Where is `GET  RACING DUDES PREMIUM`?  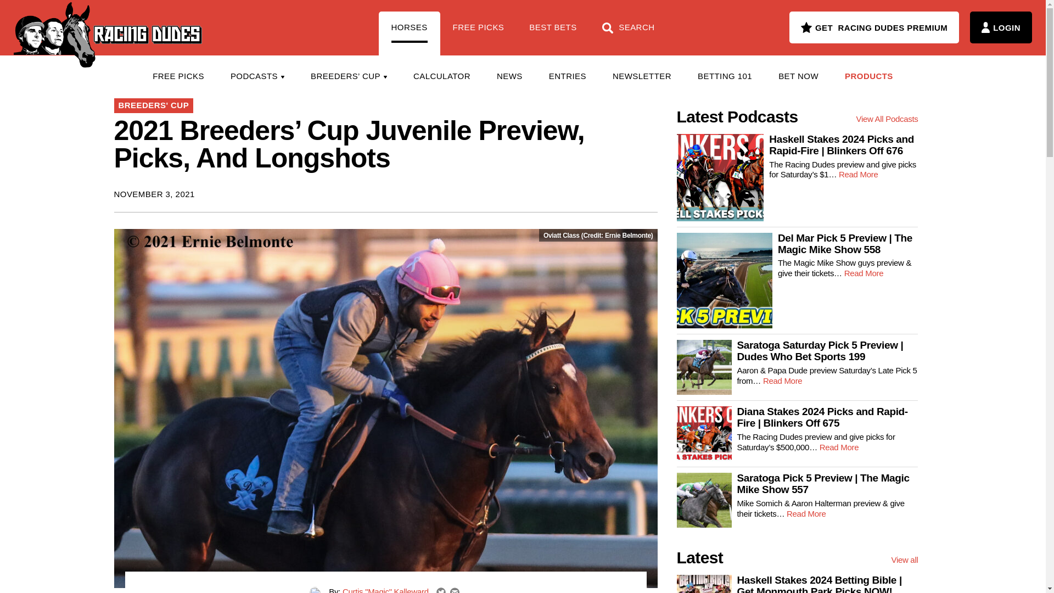
GET  RACING DUDES PREMIUM is located at coordinates (874, 27).